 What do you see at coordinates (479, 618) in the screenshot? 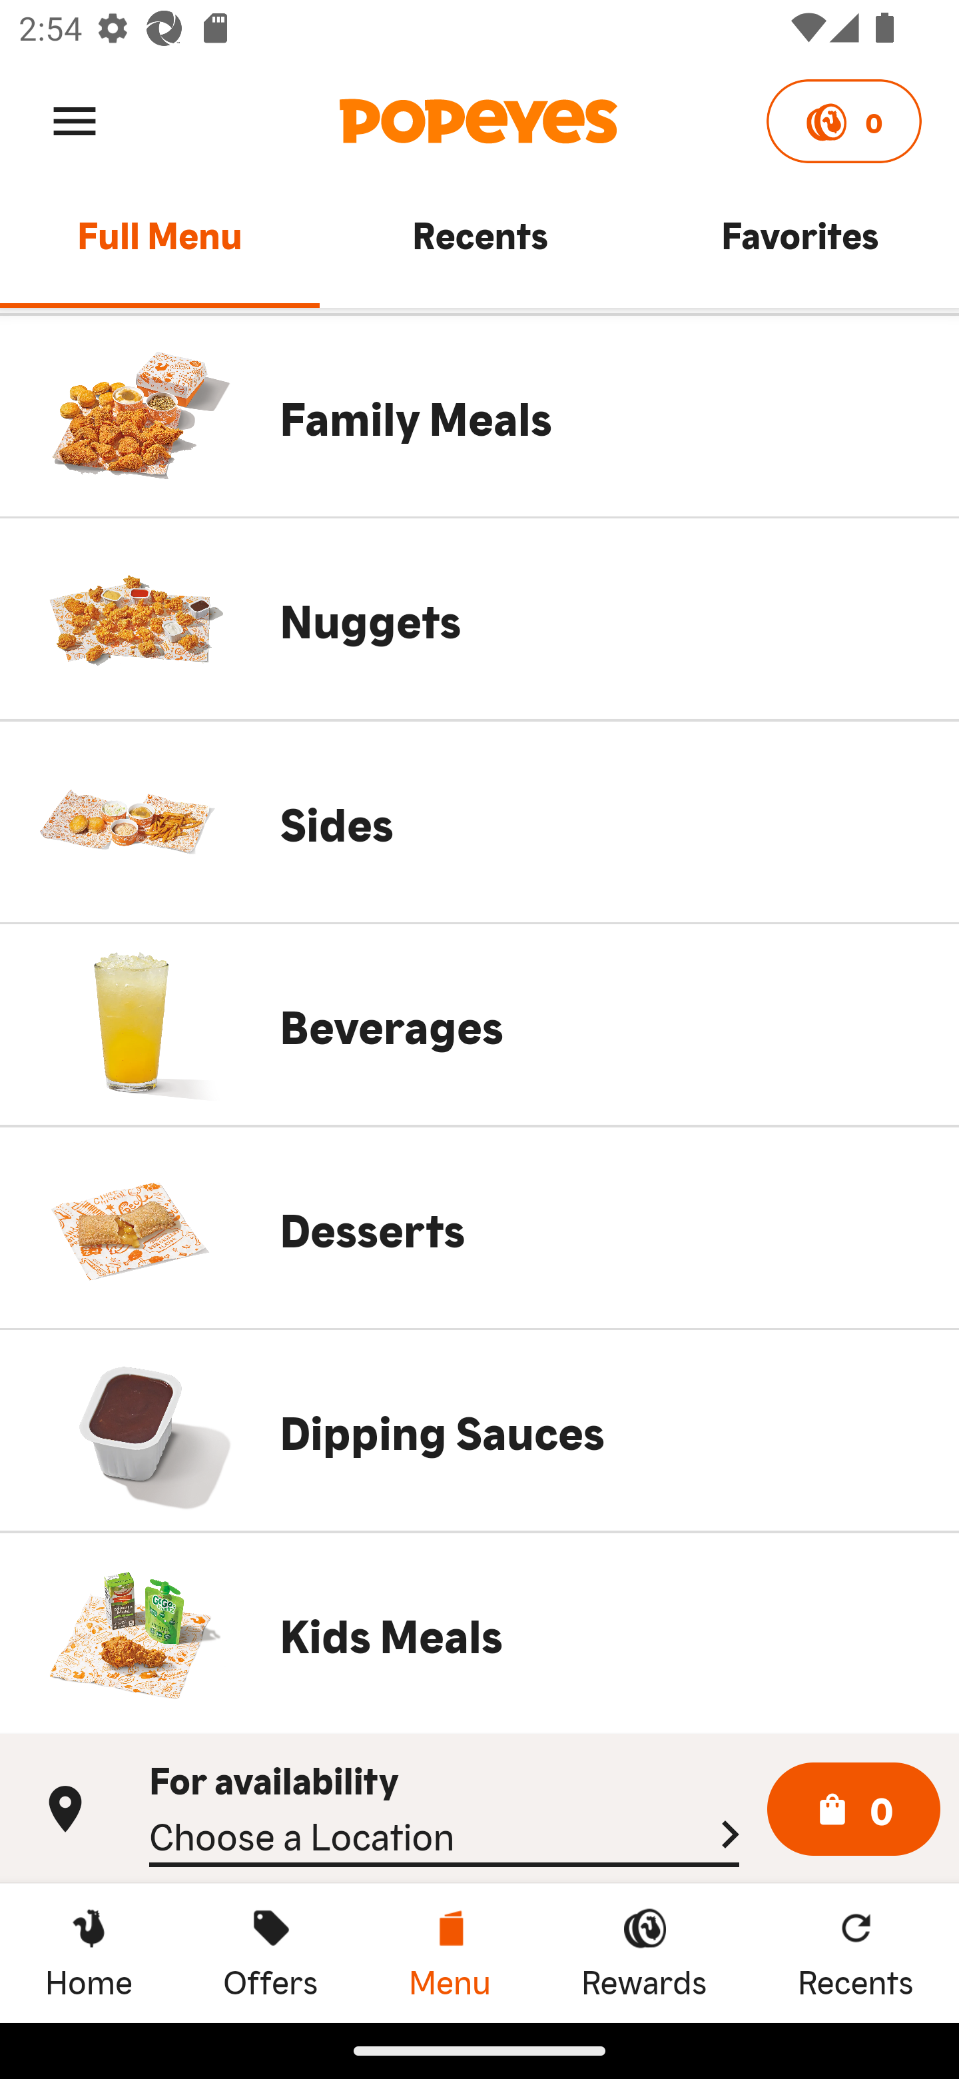
I see `Nuggets, Nuggets Nuggets Nuggets` at bounding box center [479, 618].